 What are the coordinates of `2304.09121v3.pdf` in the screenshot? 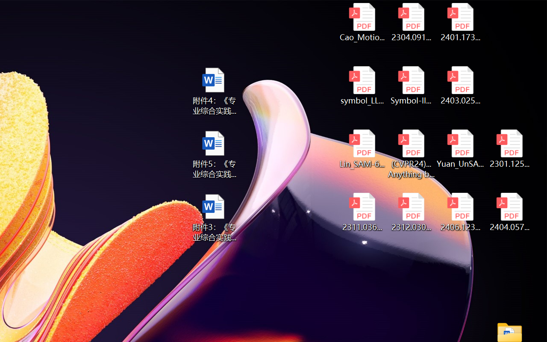 It's located at (411, 22).